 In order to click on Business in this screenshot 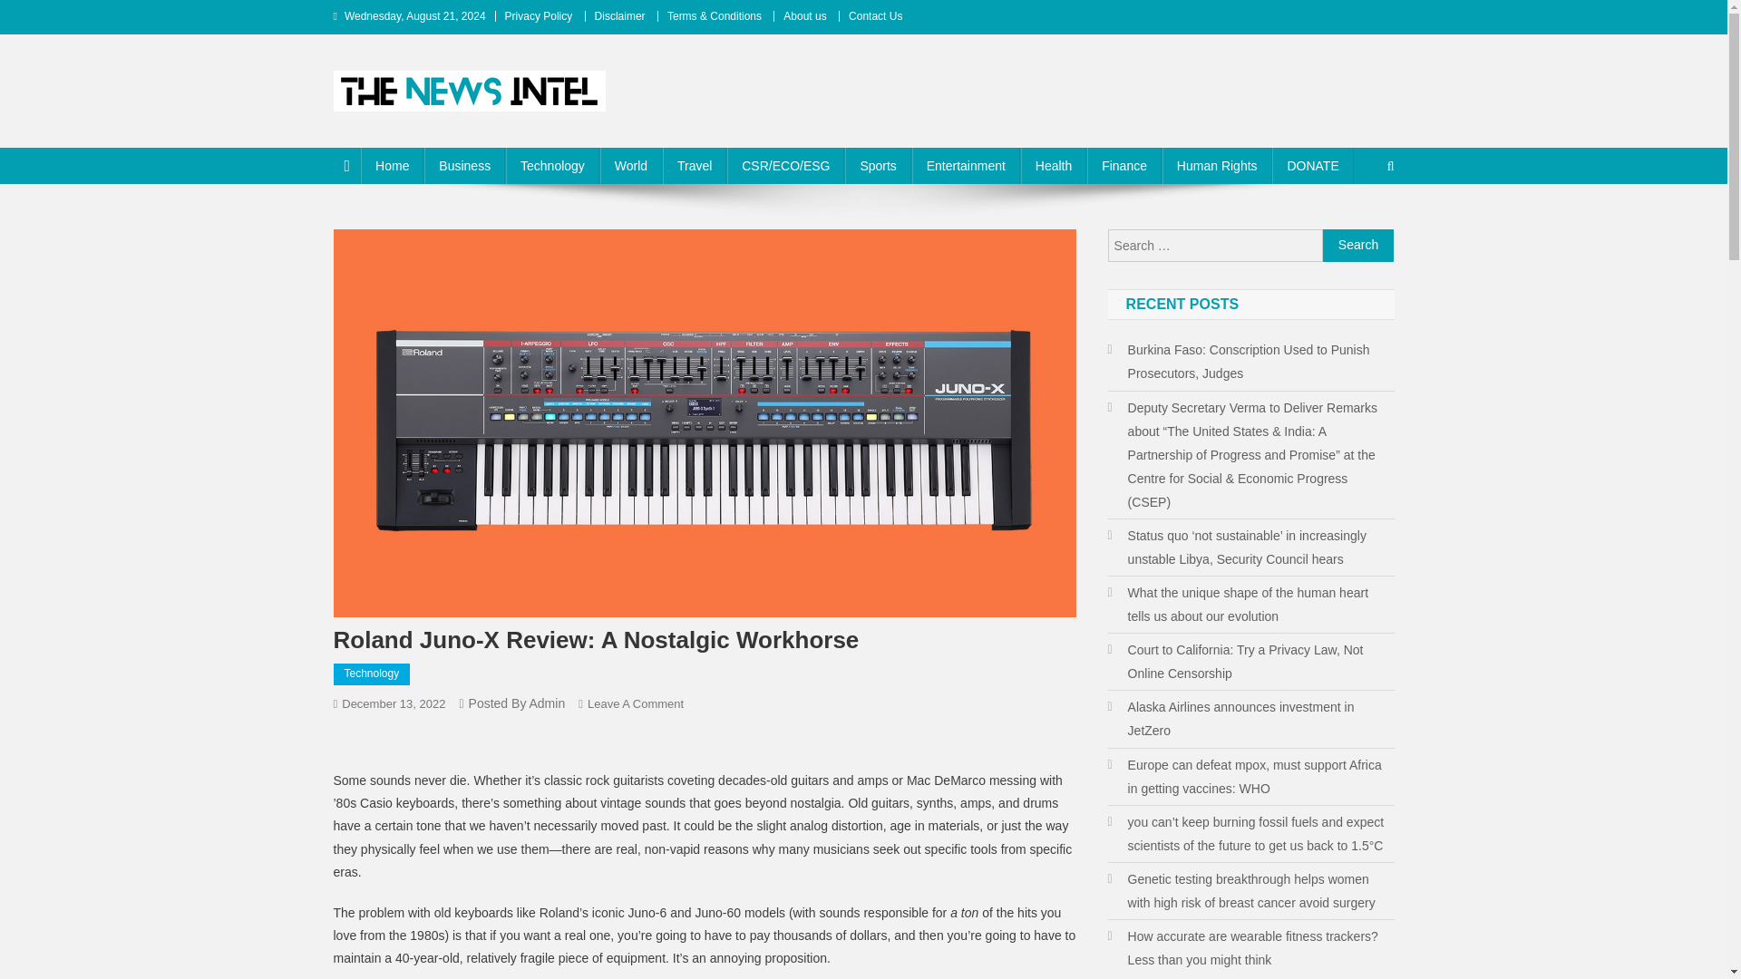, I will do `click(464, 166)`.